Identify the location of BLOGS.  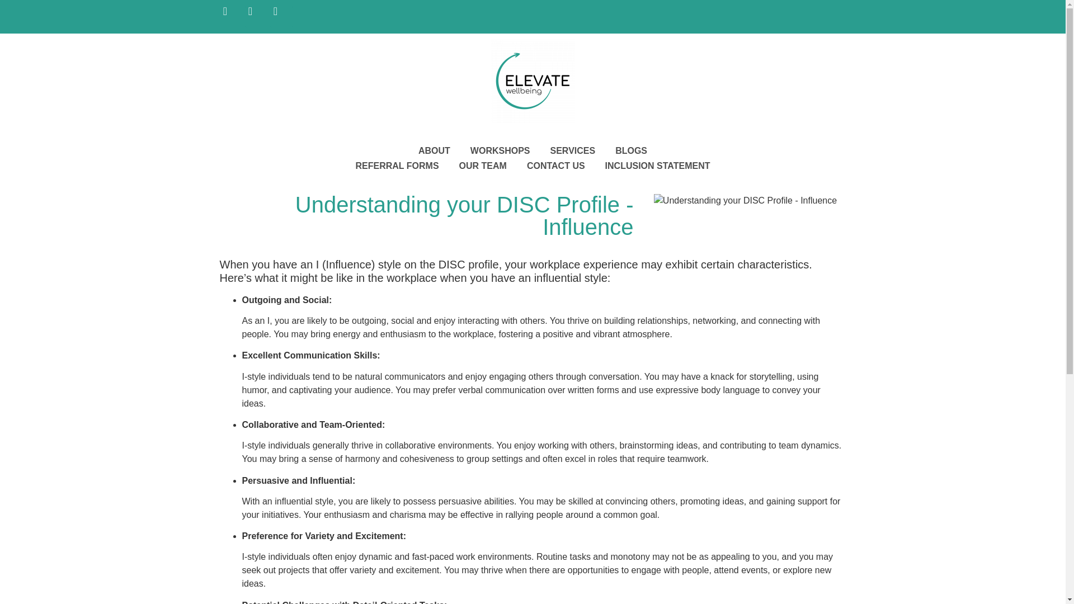
(631, 150).